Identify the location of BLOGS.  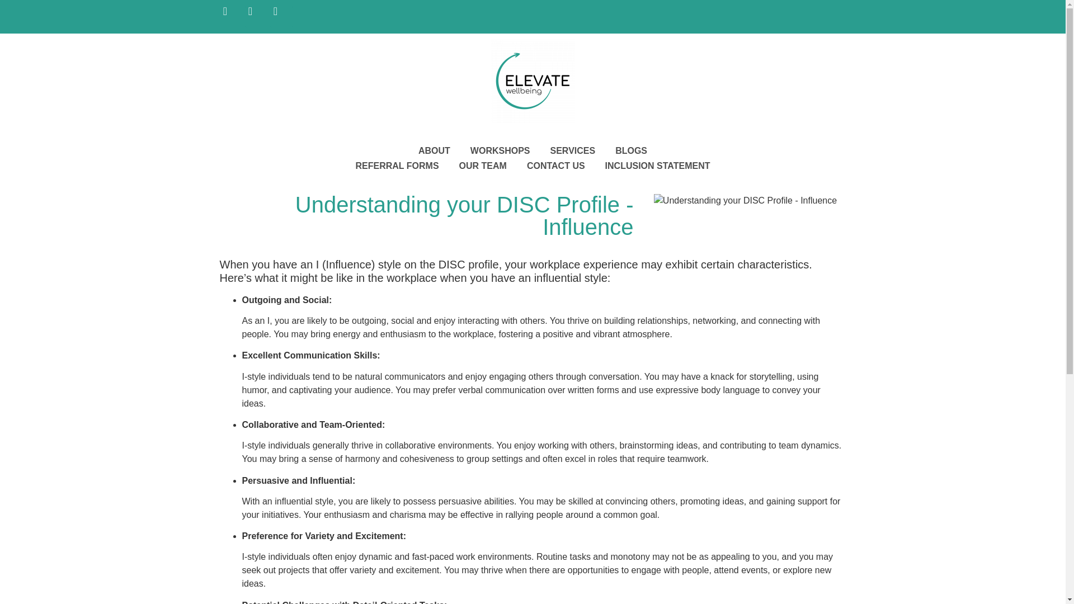
(631, 150).